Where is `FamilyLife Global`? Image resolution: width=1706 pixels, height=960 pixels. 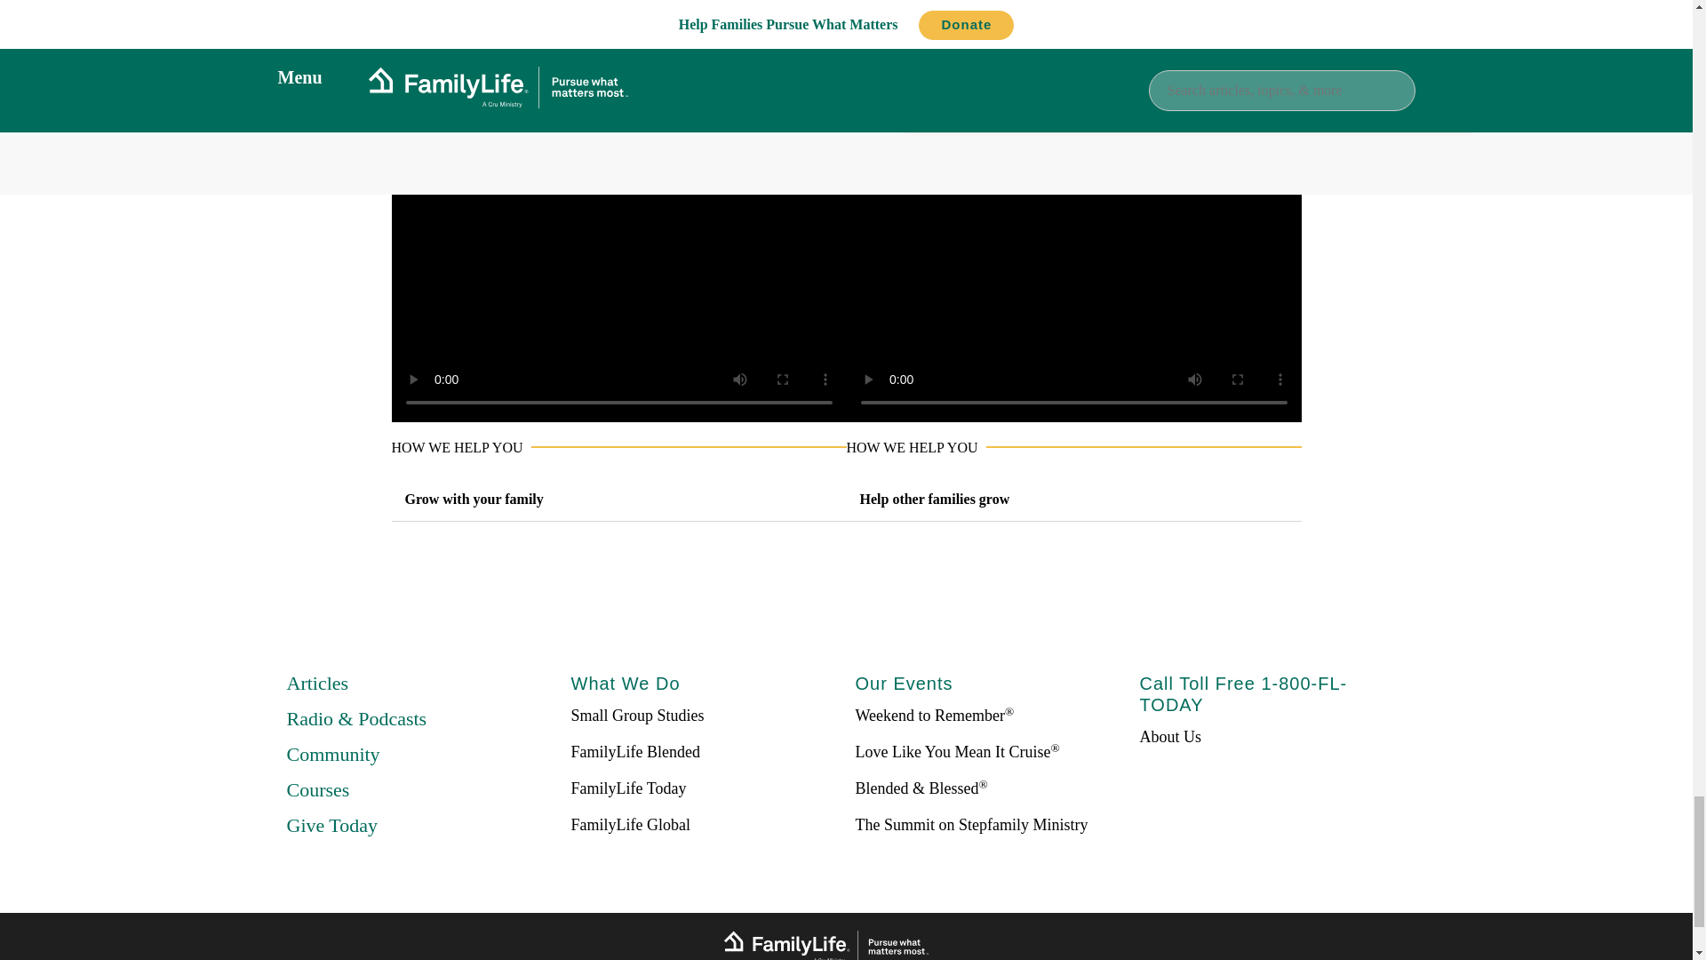
FamilyLife Global is located at coordinates (629, 825).